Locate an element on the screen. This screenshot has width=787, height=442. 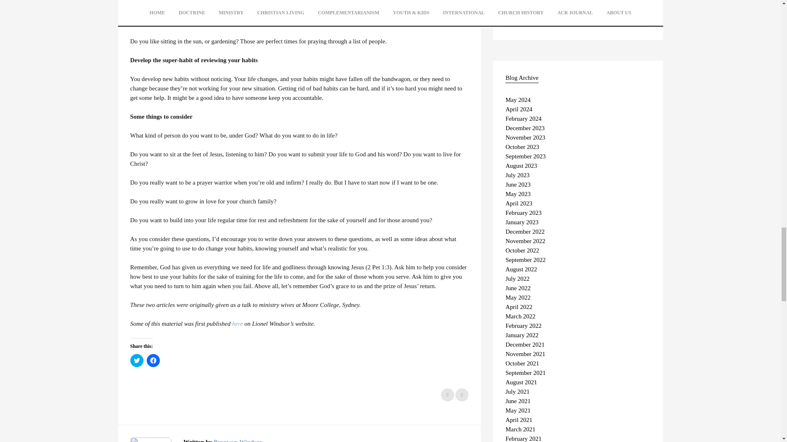
Click to share on Facebook is located at coordinates (153, 361).